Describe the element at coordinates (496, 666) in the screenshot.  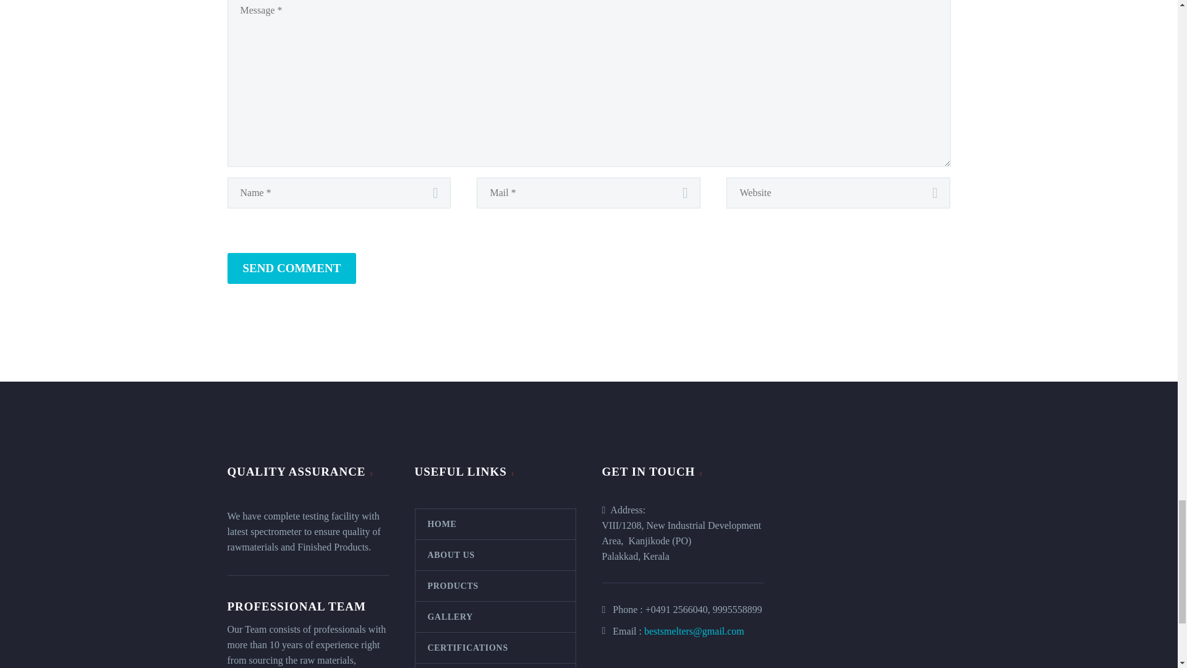
I see `ENQUIRY` at that location.